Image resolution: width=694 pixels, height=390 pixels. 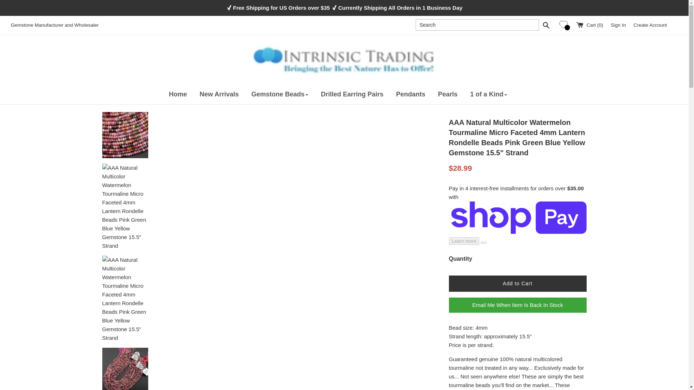 What do you see at coordinates (650, 25) in the screenshot?
I see `Create Account` at bounding box center [650, 25].